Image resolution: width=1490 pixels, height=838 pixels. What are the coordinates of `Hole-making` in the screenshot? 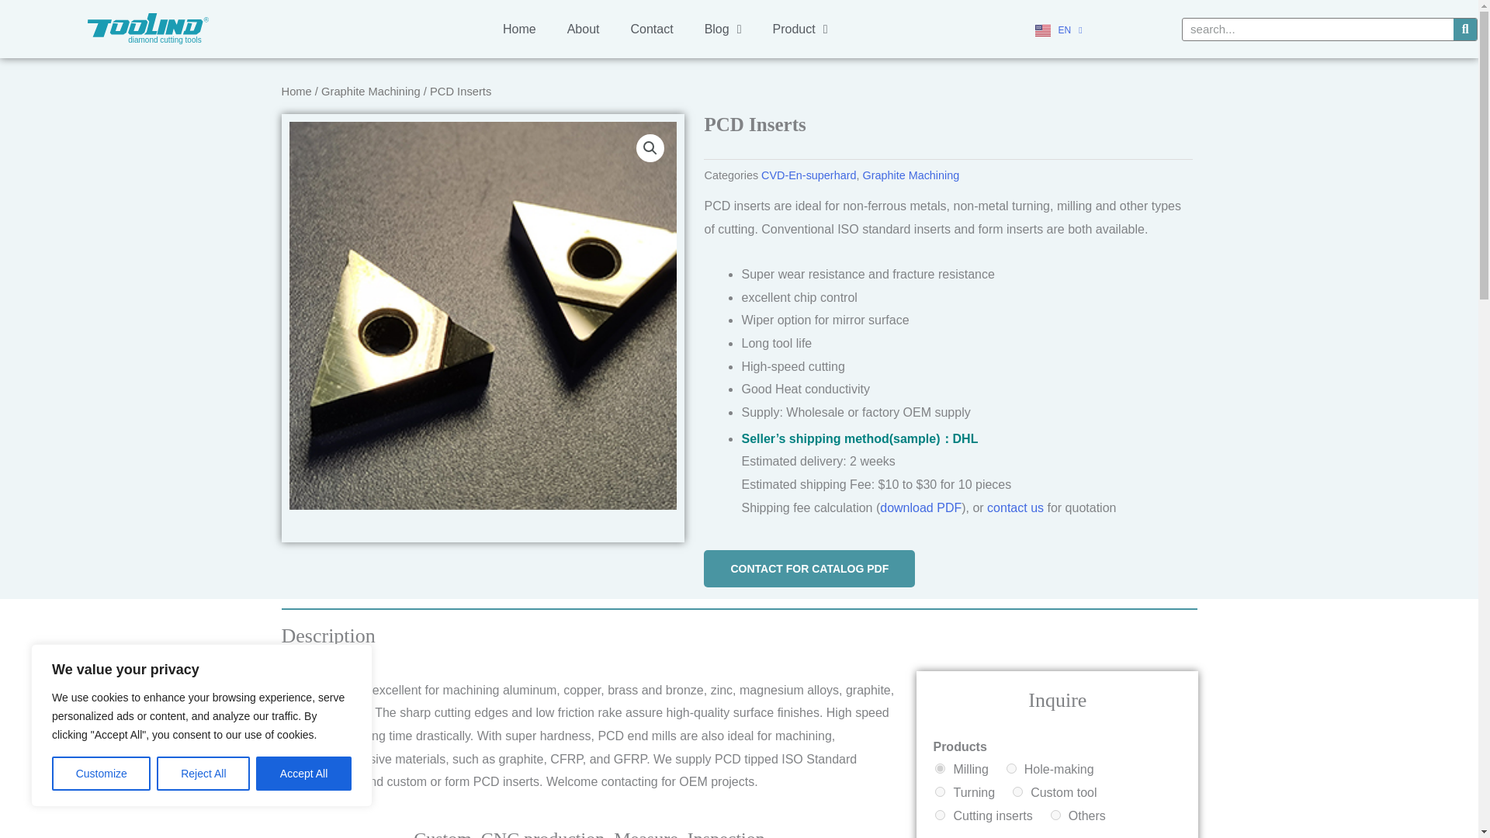 It's located at (1011, 768).